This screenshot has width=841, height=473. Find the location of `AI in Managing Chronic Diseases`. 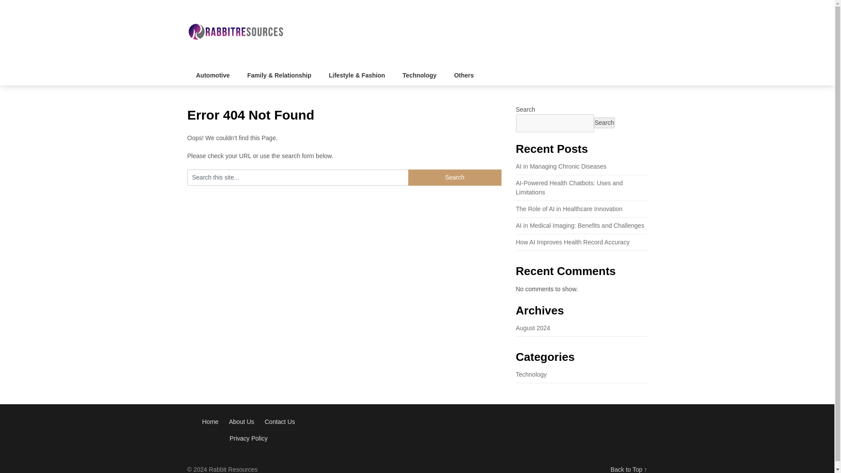

AI in Managing Chronic Diseases is located at coordinates (561, 166).